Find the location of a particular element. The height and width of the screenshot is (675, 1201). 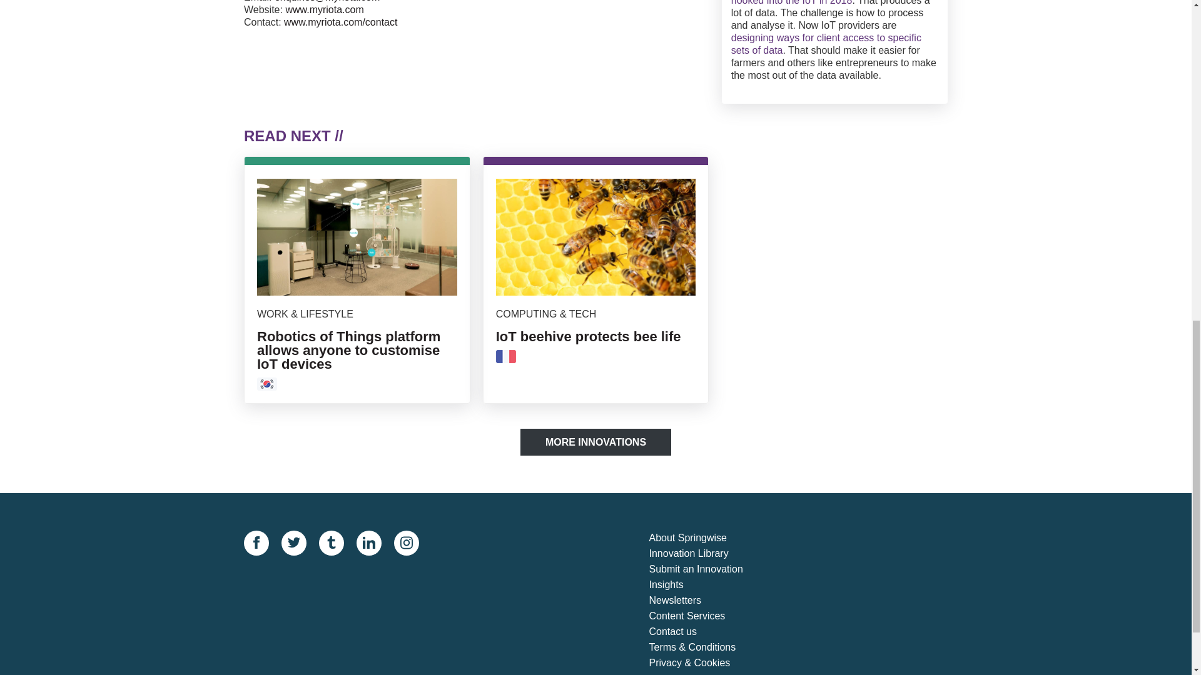

Newsletters is located at coordinates (707, 601).